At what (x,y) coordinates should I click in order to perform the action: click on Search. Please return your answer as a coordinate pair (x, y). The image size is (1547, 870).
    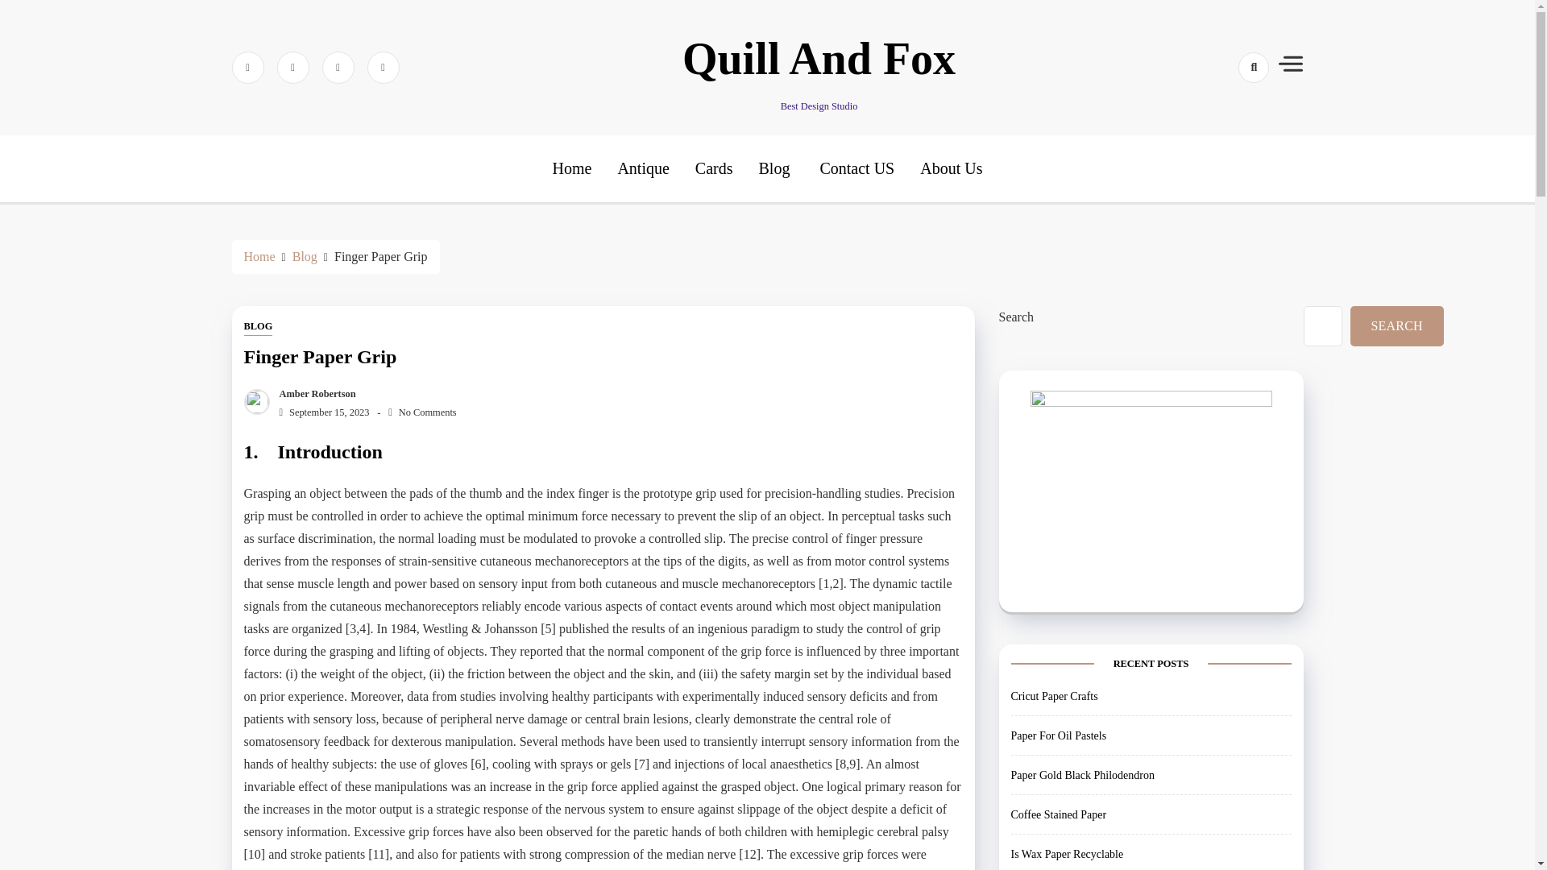
    Looking at the image, I should click on (1225, 124).